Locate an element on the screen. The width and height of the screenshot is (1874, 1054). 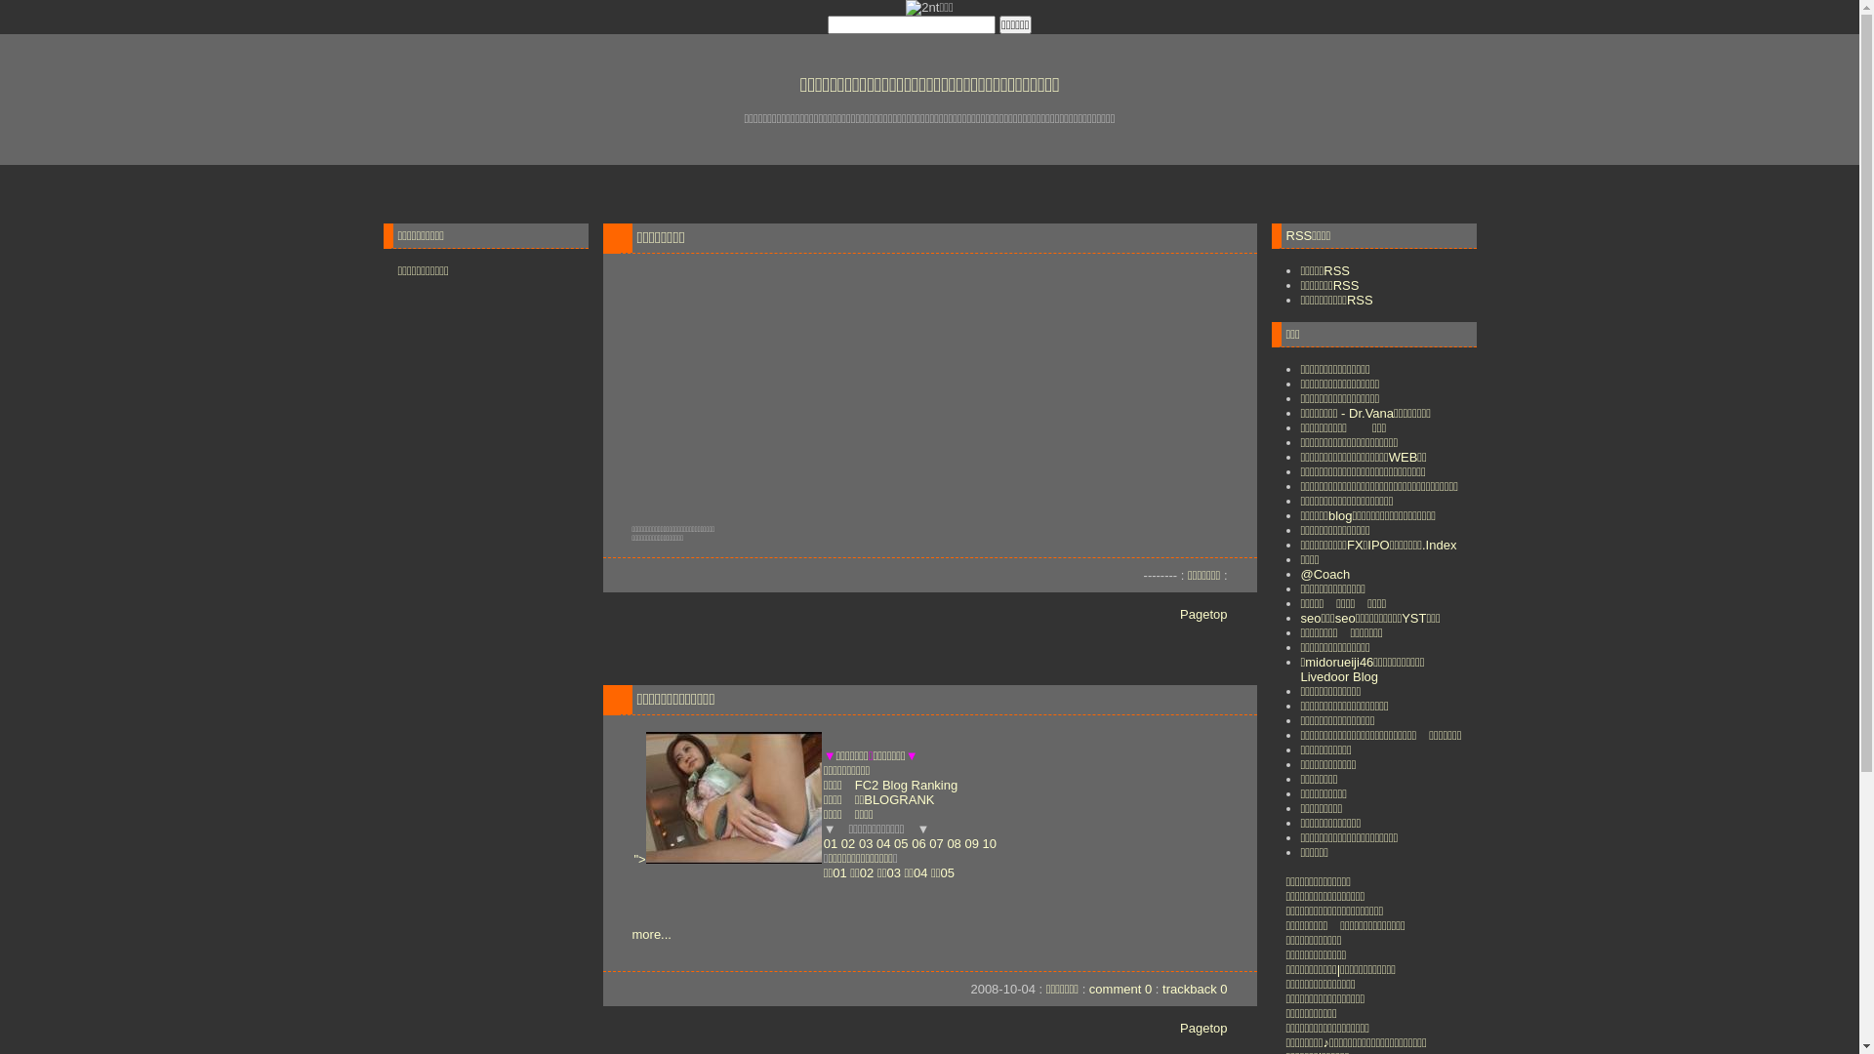
07 is located at coordinates (936, 843).